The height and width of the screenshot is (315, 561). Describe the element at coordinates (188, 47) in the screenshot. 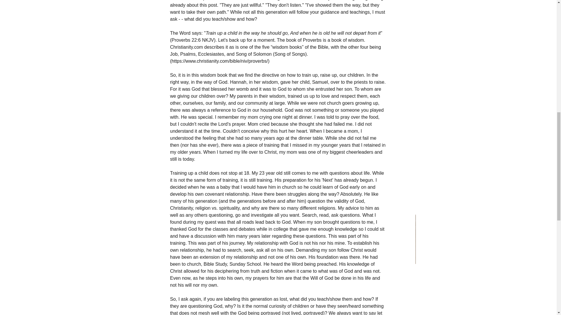

I see `hristianity.com` at that location.